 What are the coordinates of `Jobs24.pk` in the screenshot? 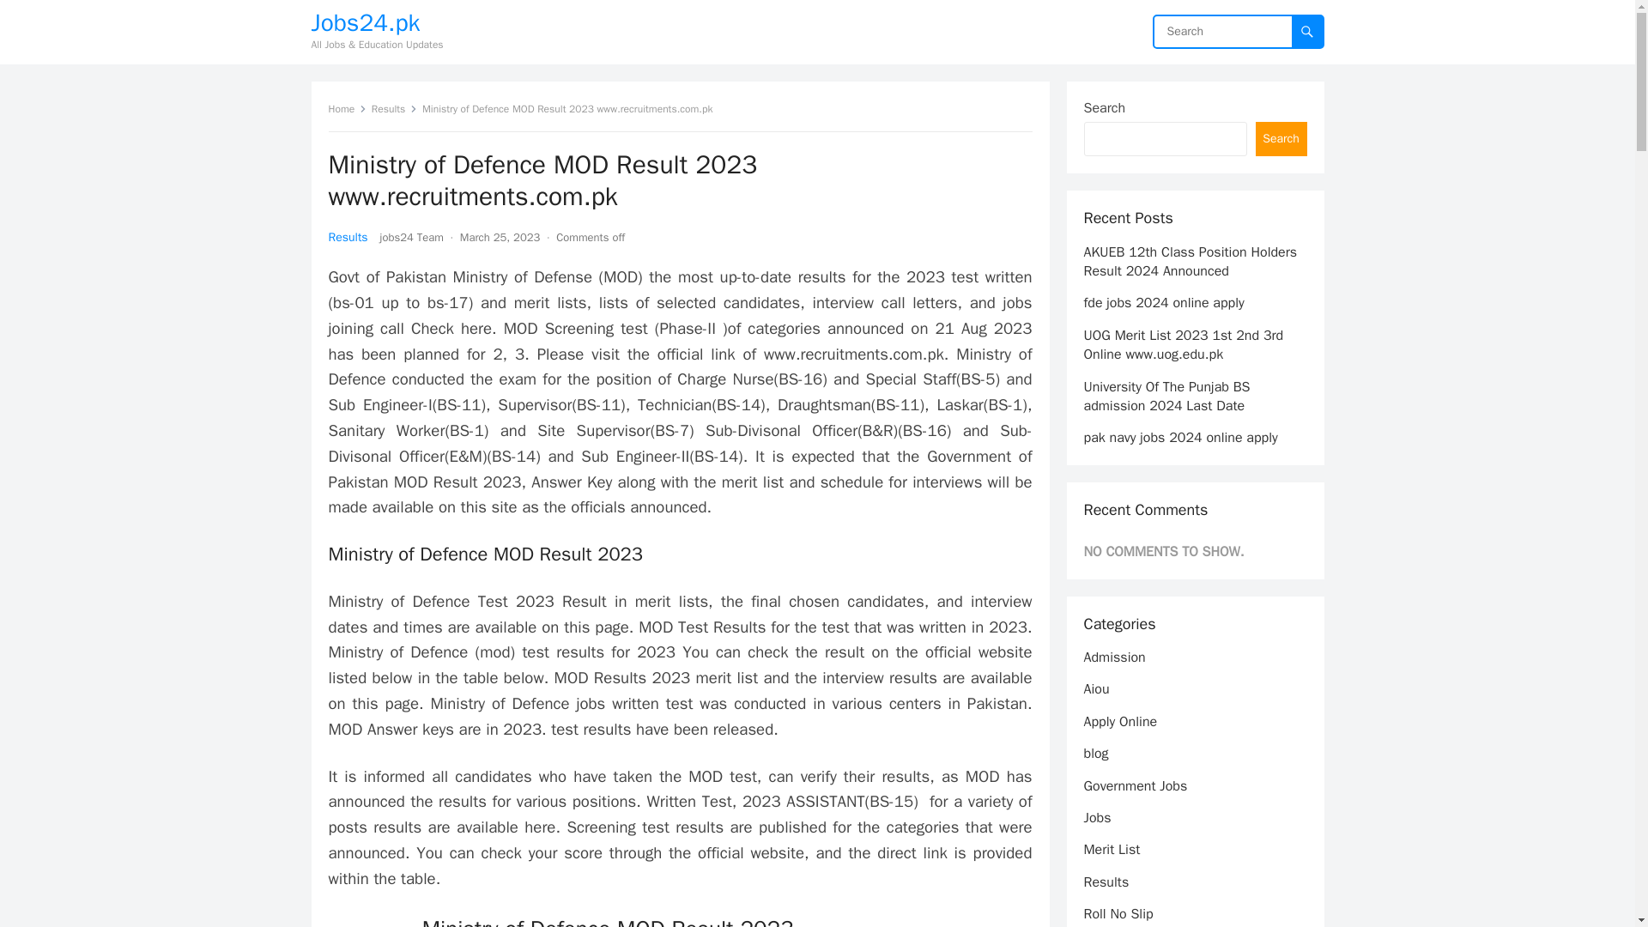 It's located at (377, 22).